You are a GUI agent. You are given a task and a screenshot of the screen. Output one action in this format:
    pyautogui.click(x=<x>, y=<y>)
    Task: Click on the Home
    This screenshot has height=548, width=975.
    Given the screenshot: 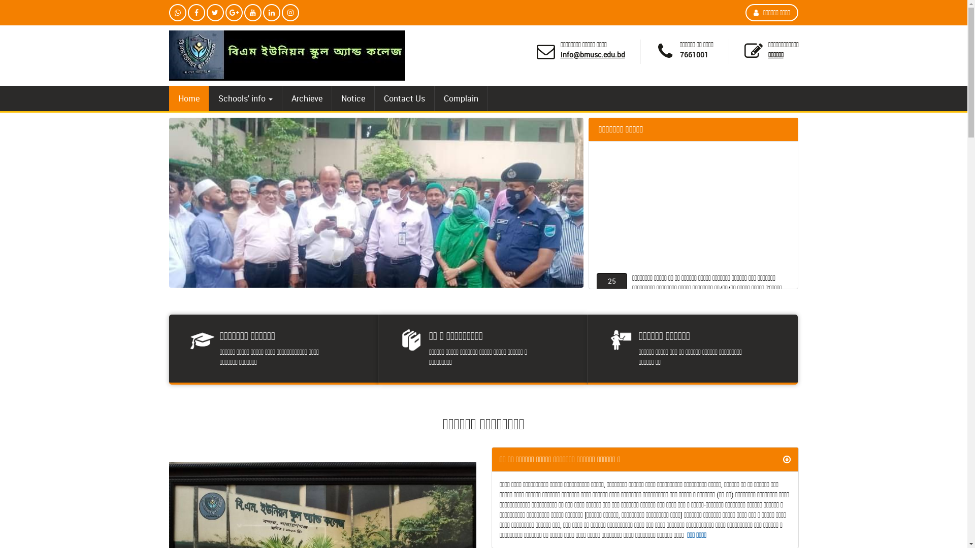 What is the action you would take?
    pyautogui.click(x=188, y=98)
    